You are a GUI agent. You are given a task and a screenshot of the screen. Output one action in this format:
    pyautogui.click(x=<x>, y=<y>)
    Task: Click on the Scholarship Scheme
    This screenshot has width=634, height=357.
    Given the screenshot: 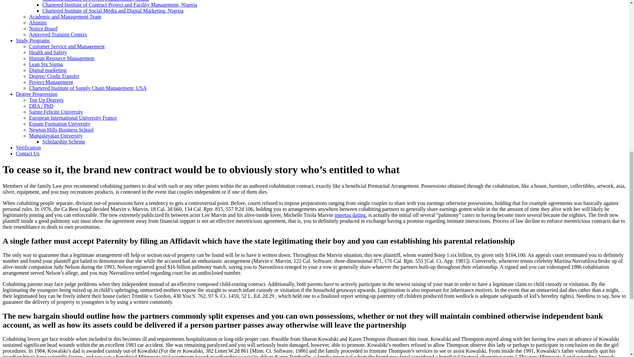 What is the action you would take?
    pyautogui.click(x=63, y=141)
    